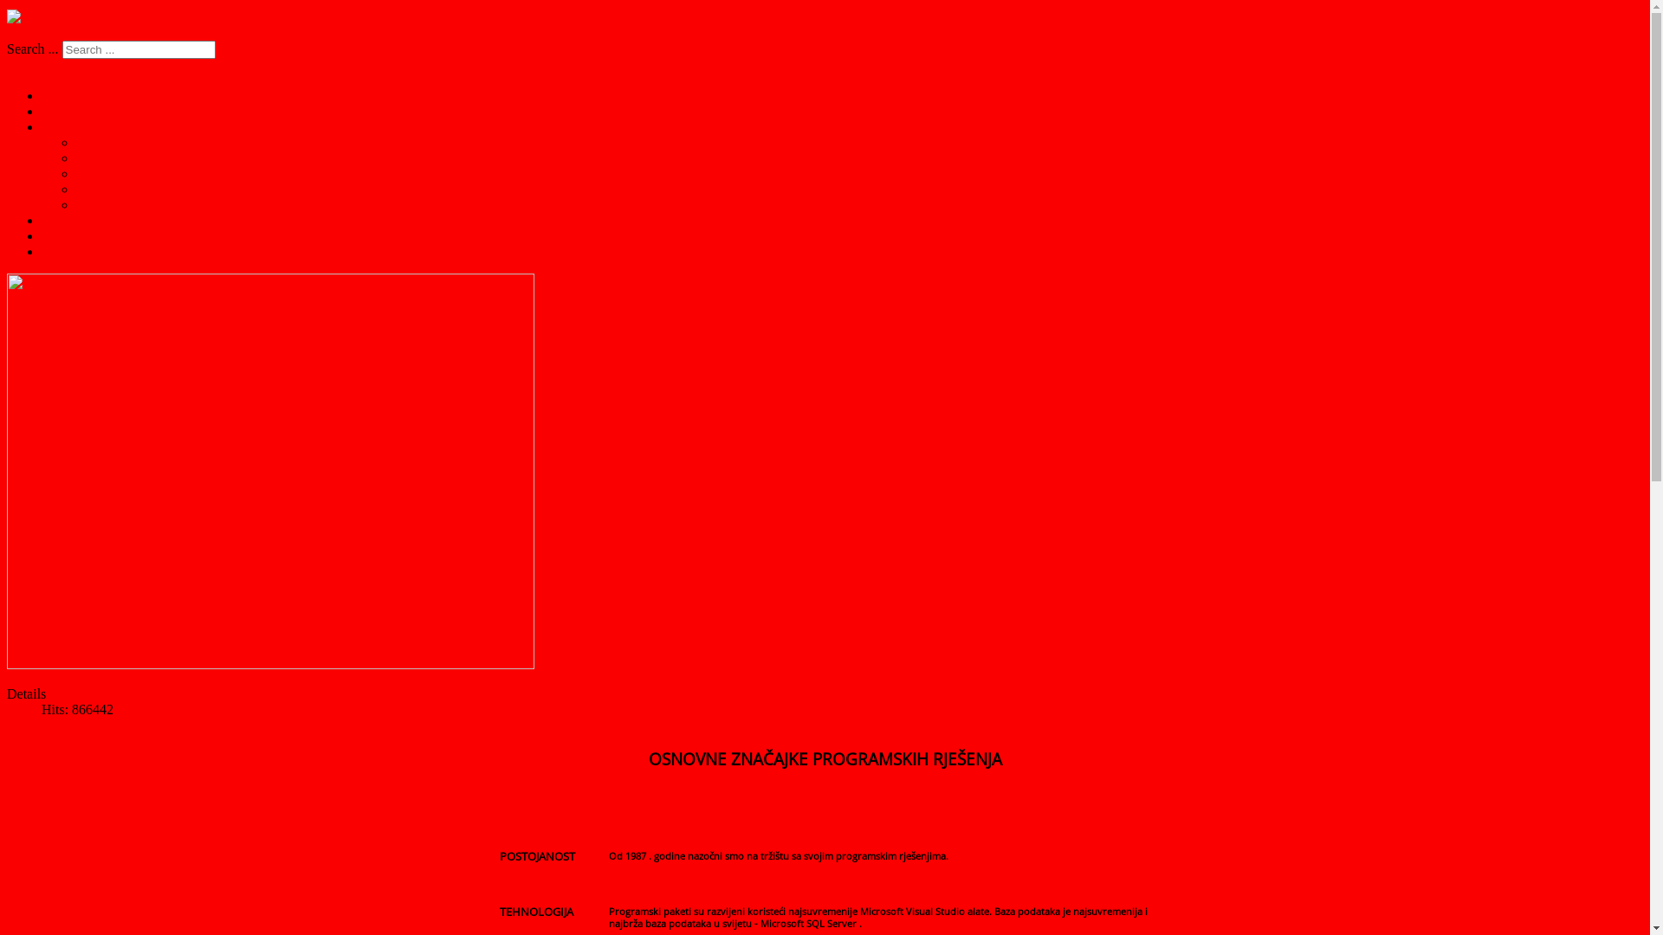 The height and width of the screenshot is (935, 1663). I want to click on Verzija 20, so click(104, 189).